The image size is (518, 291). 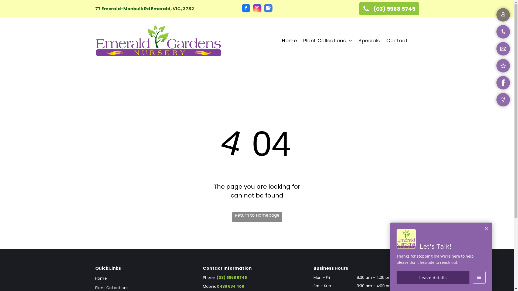 I want to click on Leave details, so click(x=433, y=278).